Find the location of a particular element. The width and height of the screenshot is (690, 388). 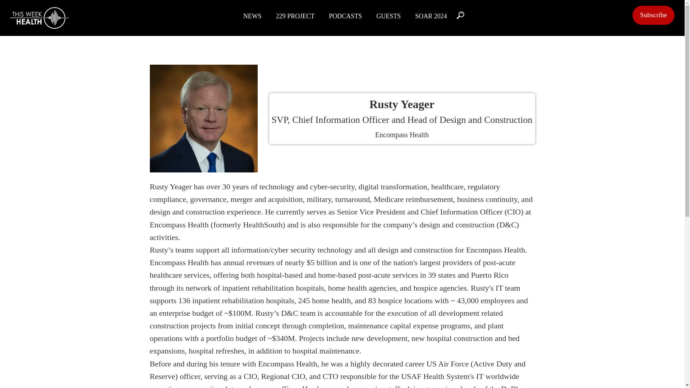

SOAR 2024 is located at coordinates (431, 15).